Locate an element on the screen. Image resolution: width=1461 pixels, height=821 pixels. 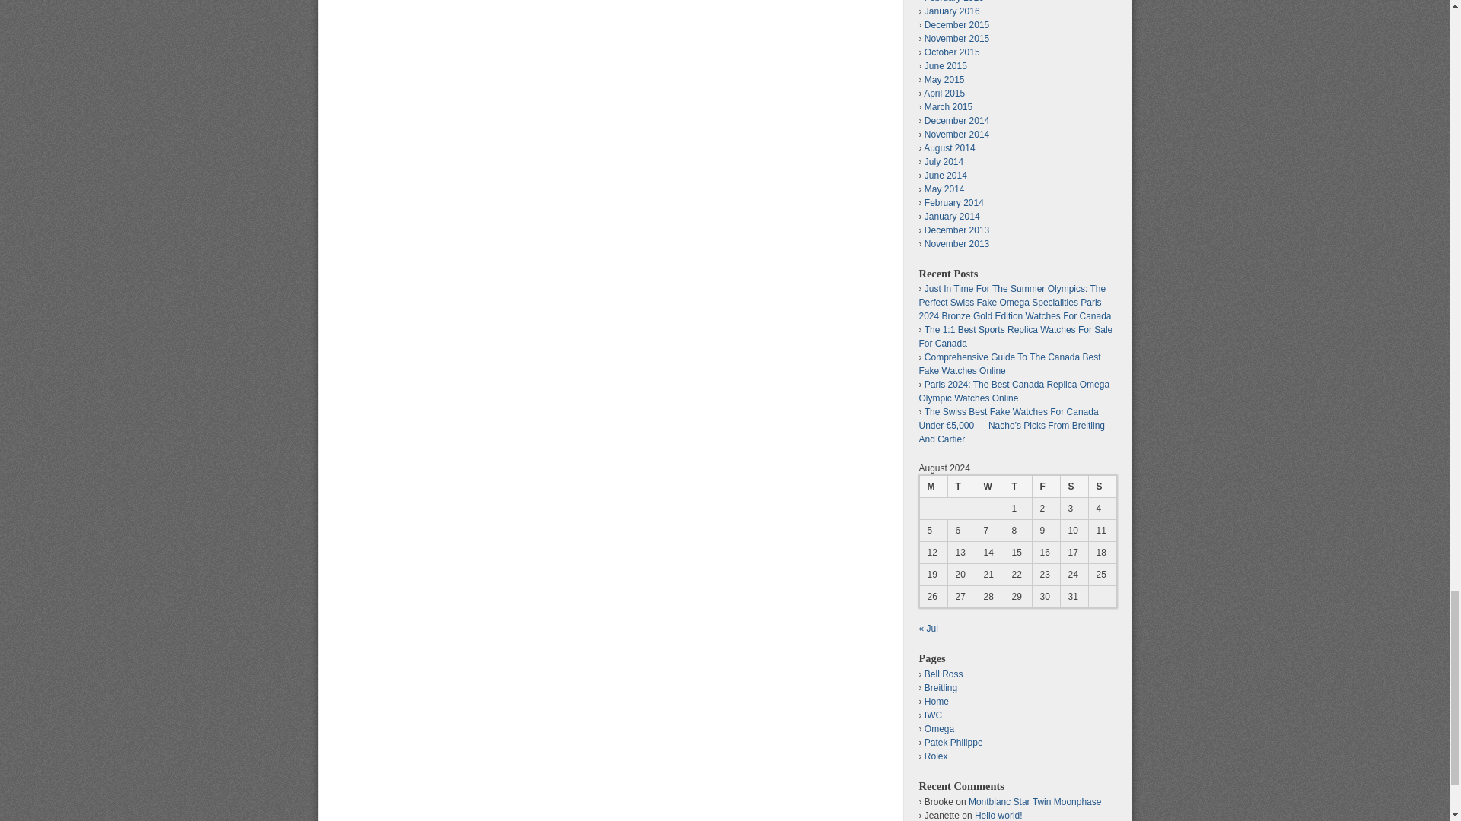
Friday is located at coordinates (1046, 487).